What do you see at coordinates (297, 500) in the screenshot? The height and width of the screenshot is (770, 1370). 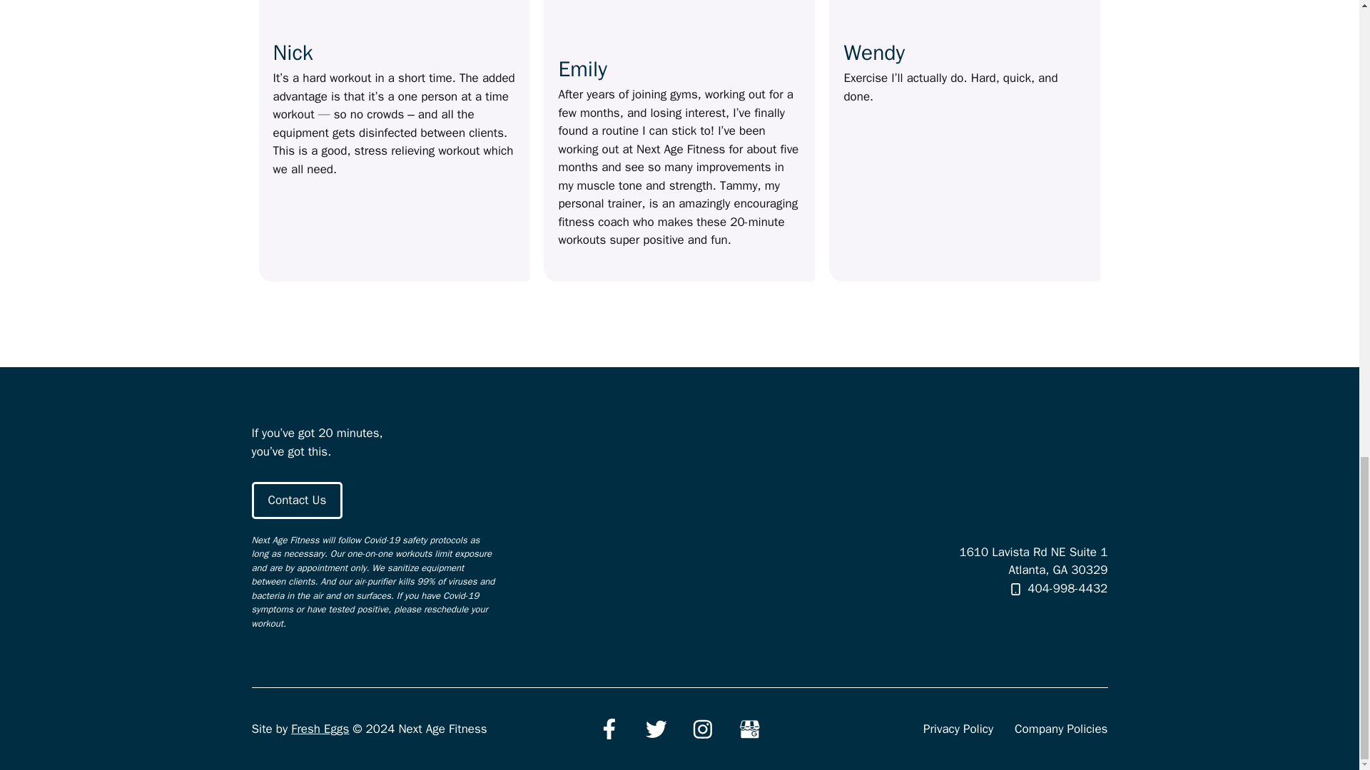 I see `Contact Us` at bounding box center [297, 500].